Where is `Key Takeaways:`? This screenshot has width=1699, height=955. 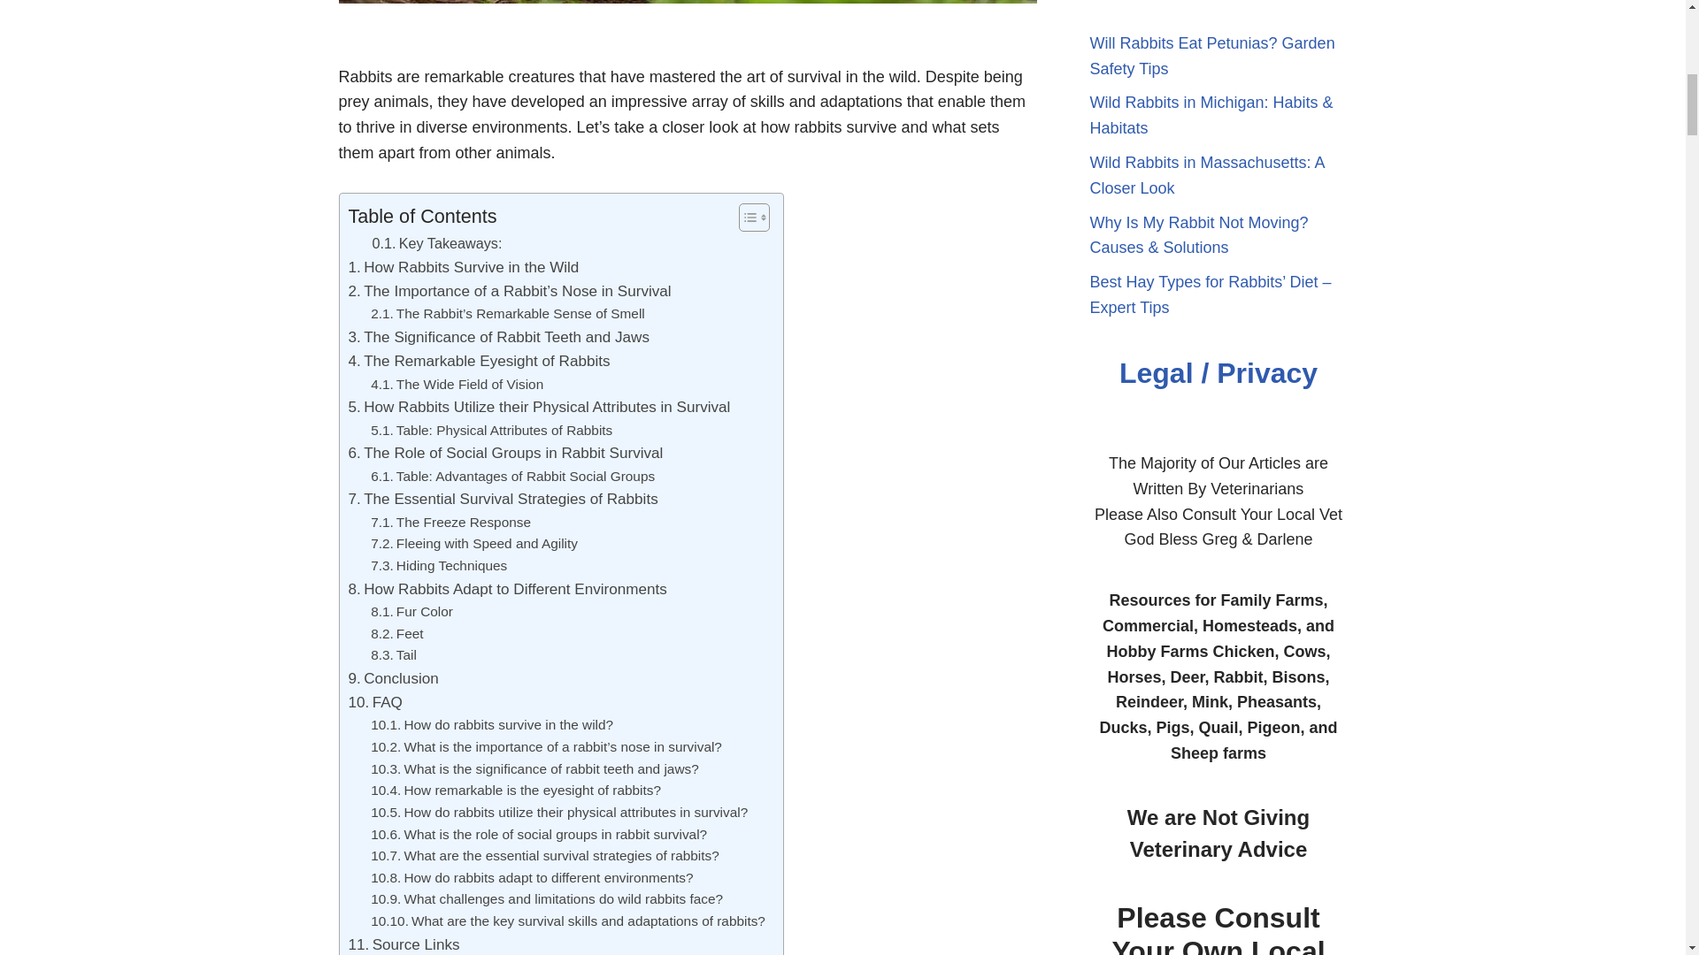
Key Takeaways: is located at coordinates (436, 244).